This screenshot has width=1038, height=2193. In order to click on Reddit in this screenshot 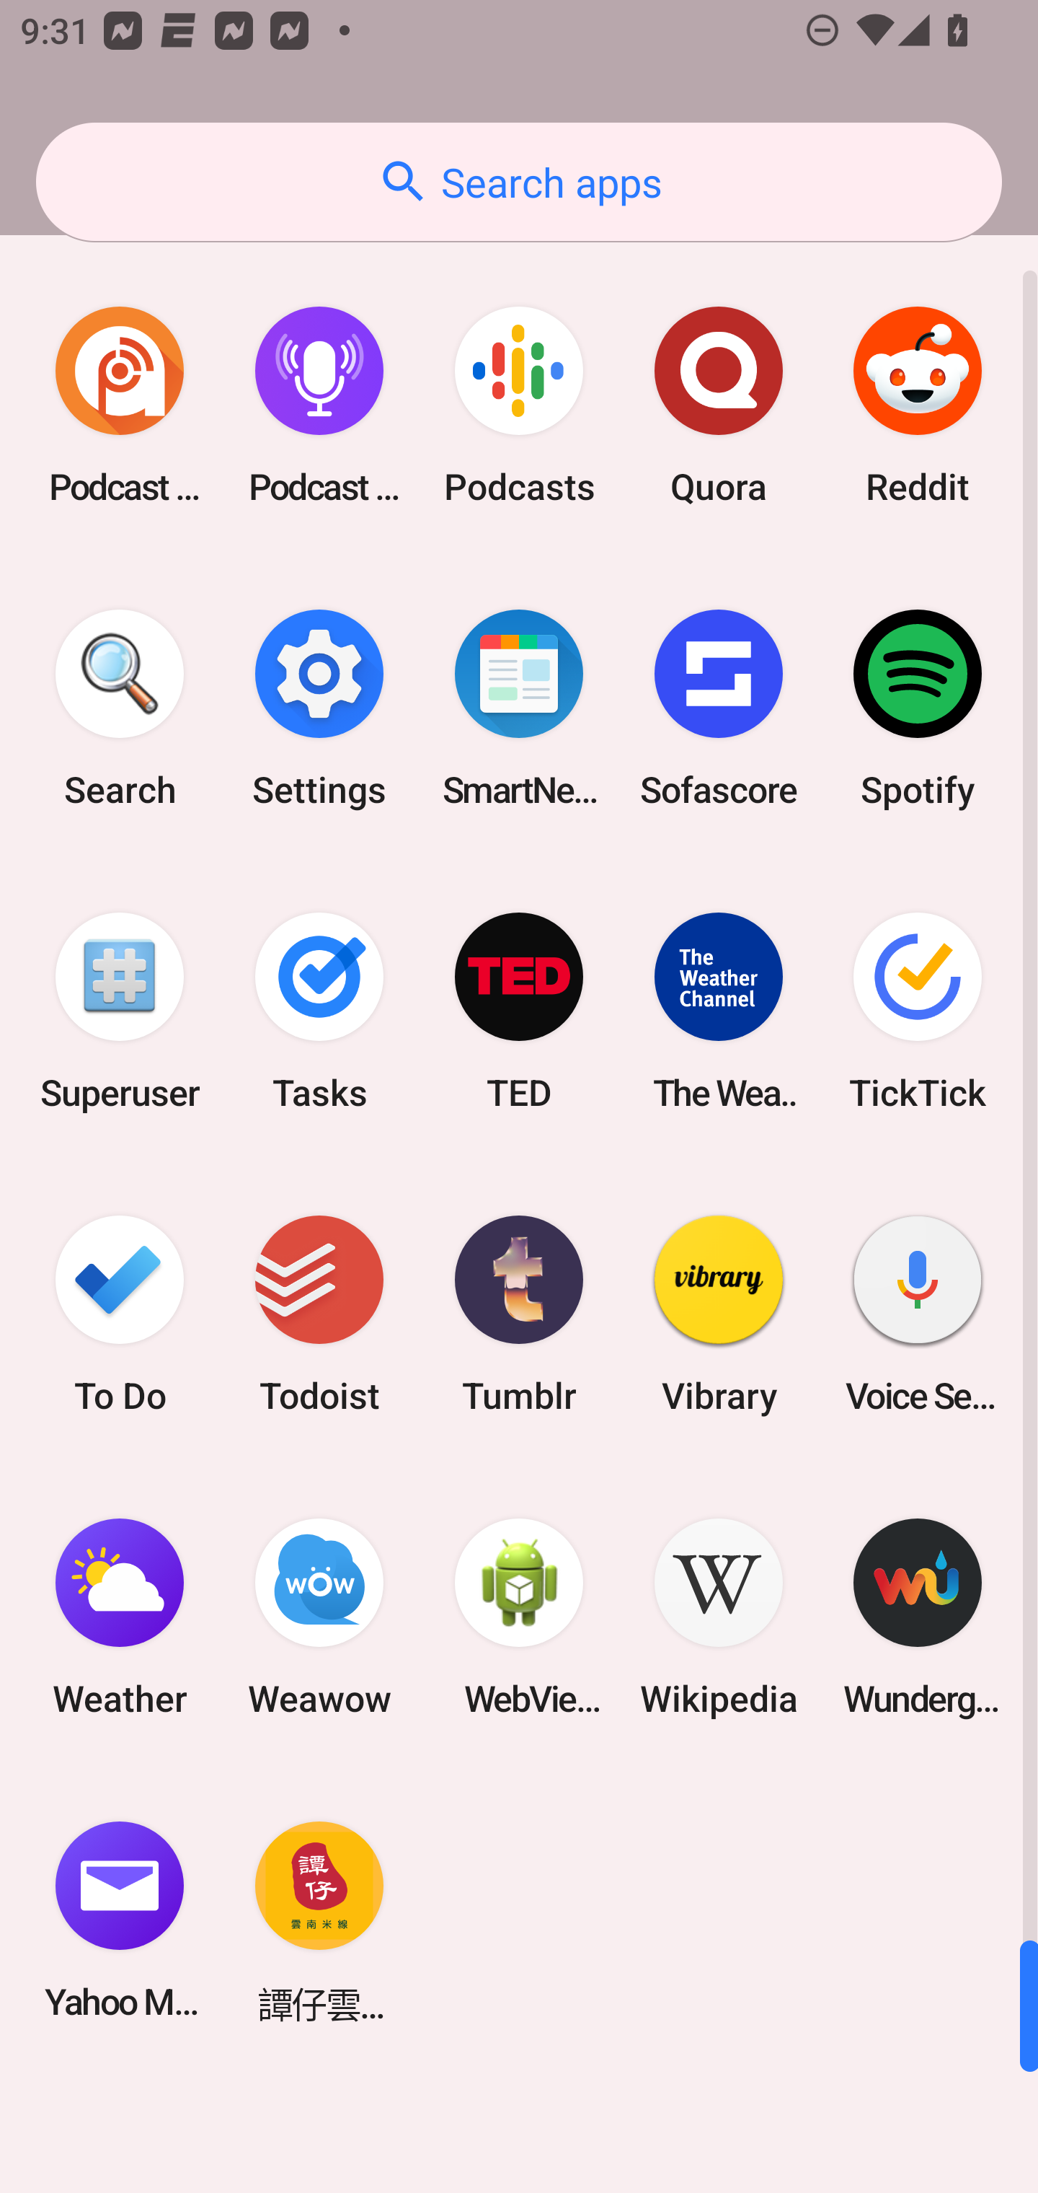, I will do `click(918, 405)`.